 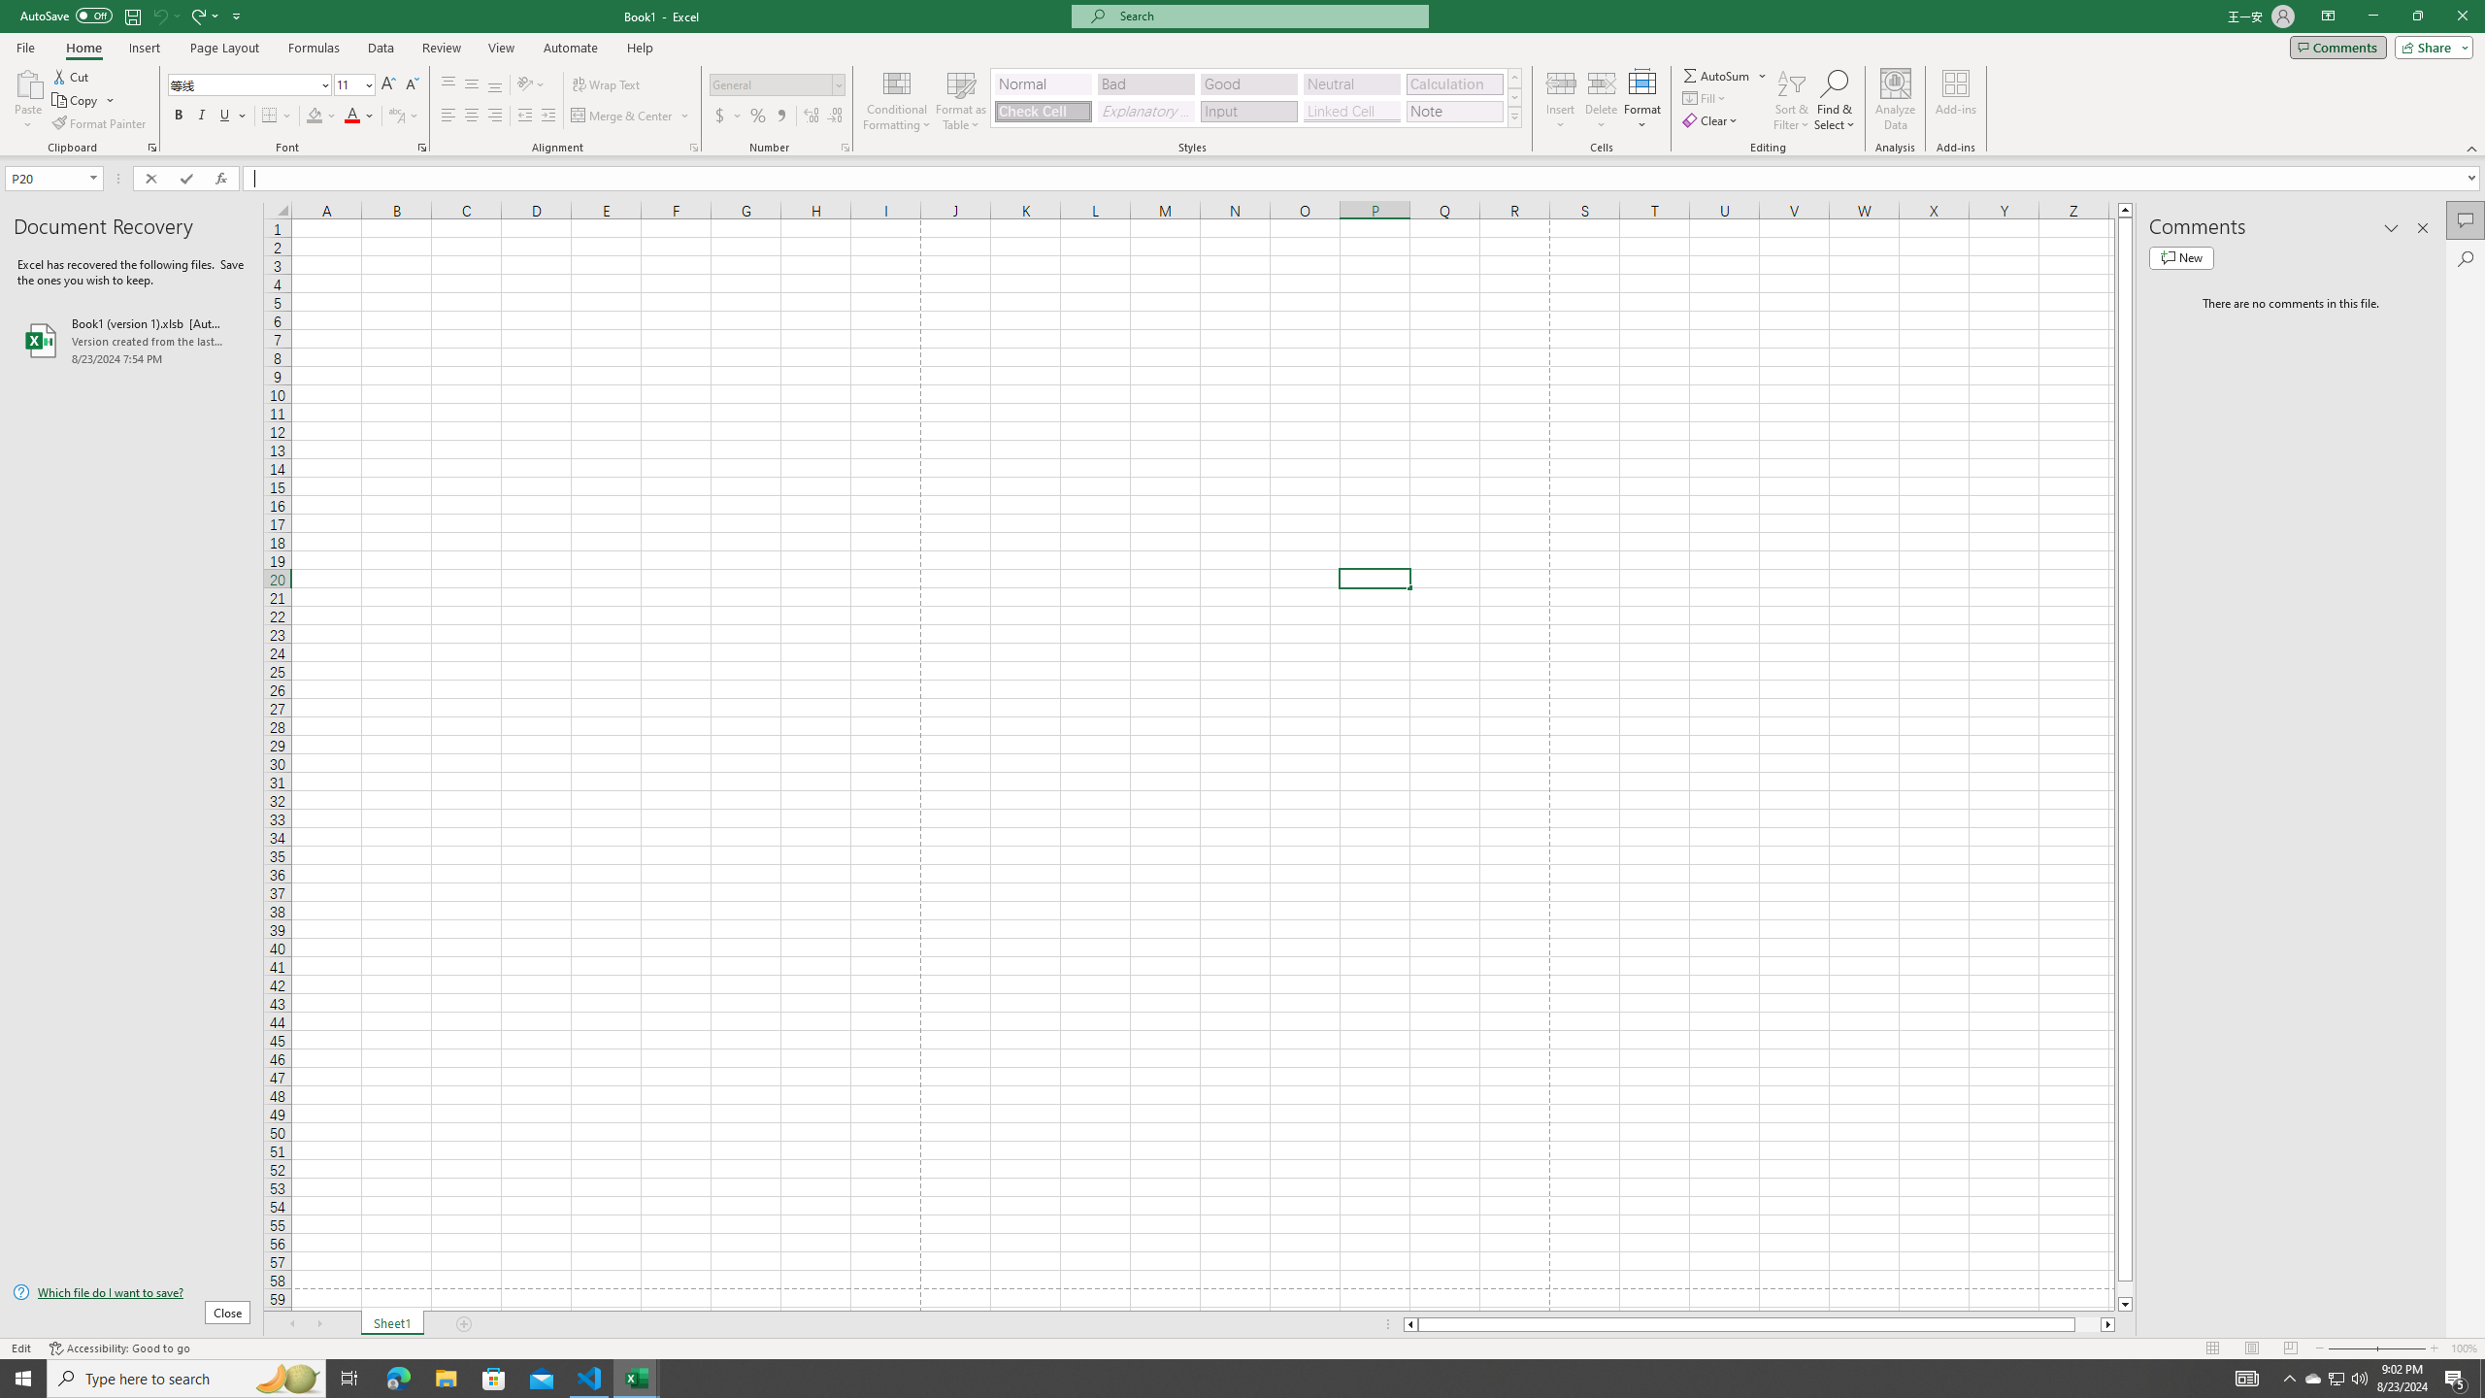 I want to click on Conditional Formatting, so click(x=897, y=100).